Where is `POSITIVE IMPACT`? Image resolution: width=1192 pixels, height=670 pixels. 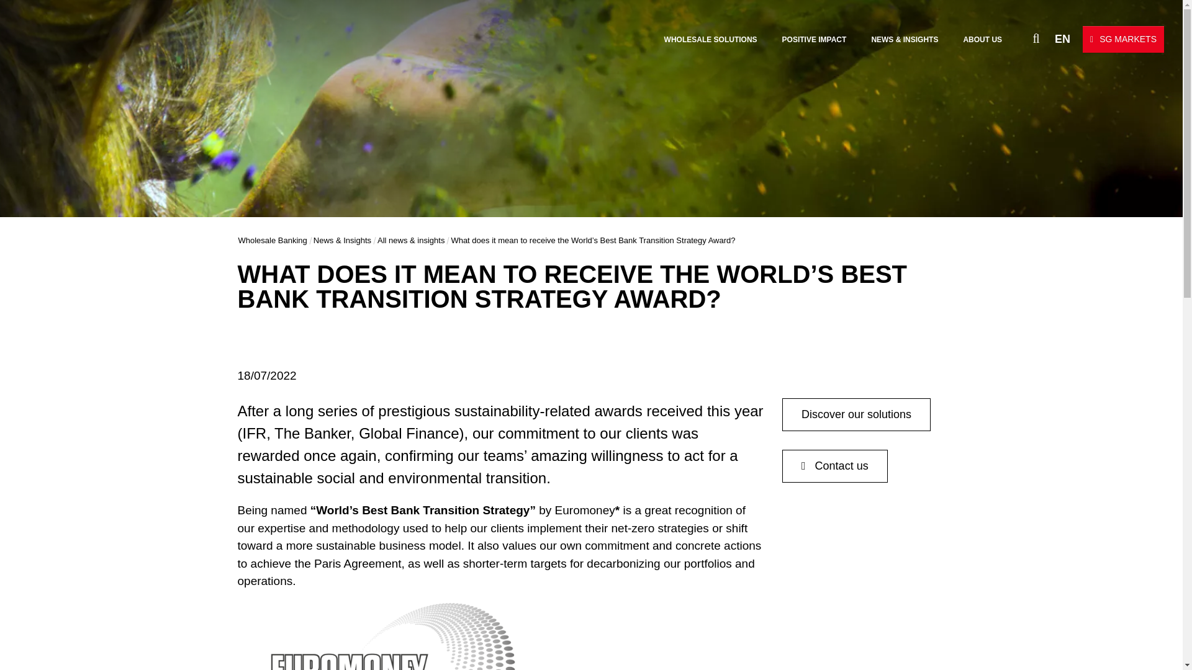
POSITIVE IMPACT is located at coordinates (814, 40).